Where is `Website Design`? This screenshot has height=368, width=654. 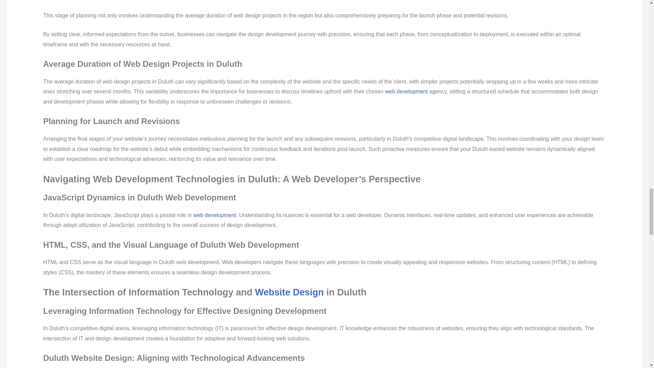 Website Design is located at coordinates (289, 292).